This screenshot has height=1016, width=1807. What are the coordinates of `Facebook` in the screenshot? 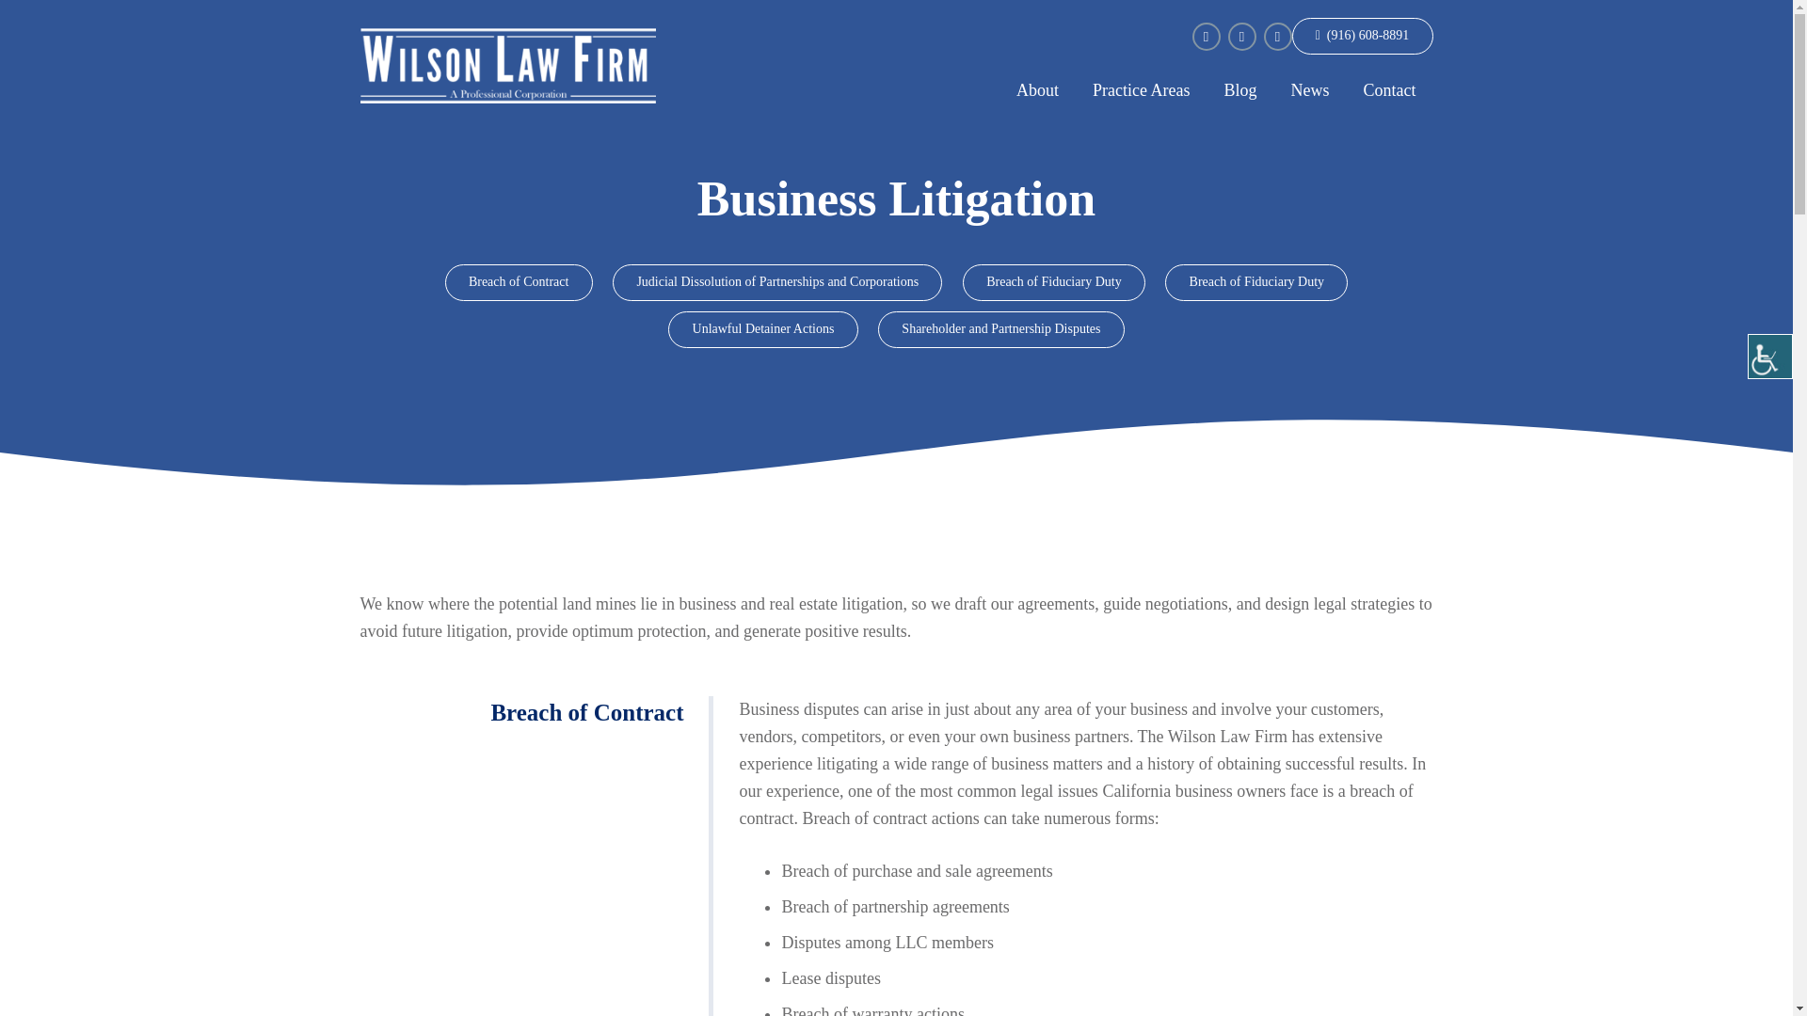 It's located at (1205, 36).